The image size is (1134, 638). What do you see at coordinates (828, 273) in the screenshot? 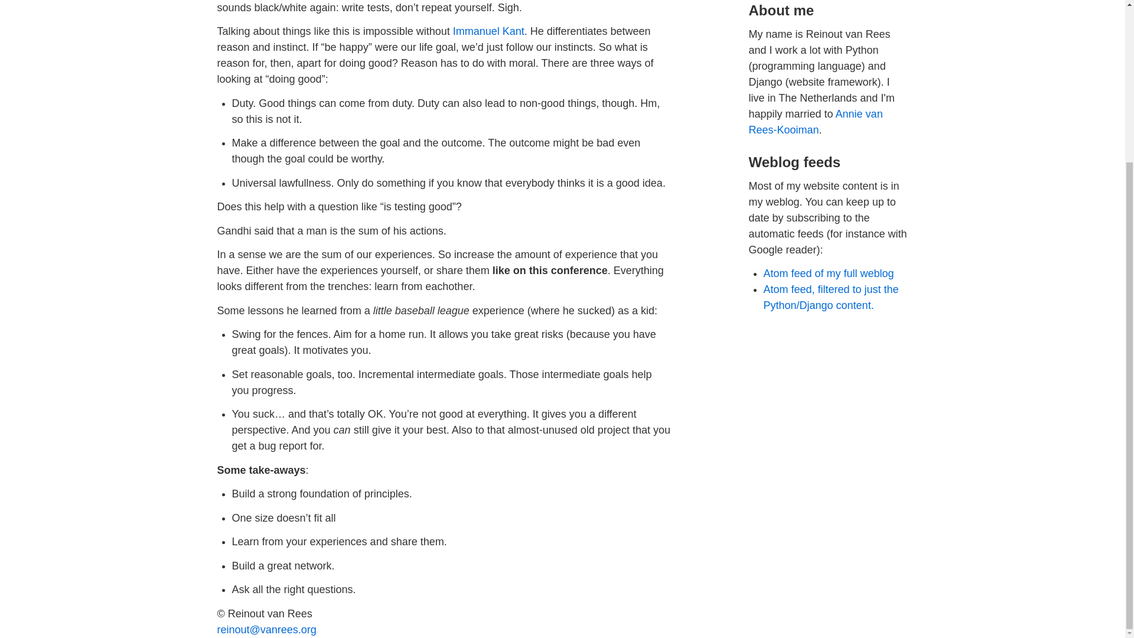
I see `Atom feed of my full weblog` at bounding box center [828, 273].